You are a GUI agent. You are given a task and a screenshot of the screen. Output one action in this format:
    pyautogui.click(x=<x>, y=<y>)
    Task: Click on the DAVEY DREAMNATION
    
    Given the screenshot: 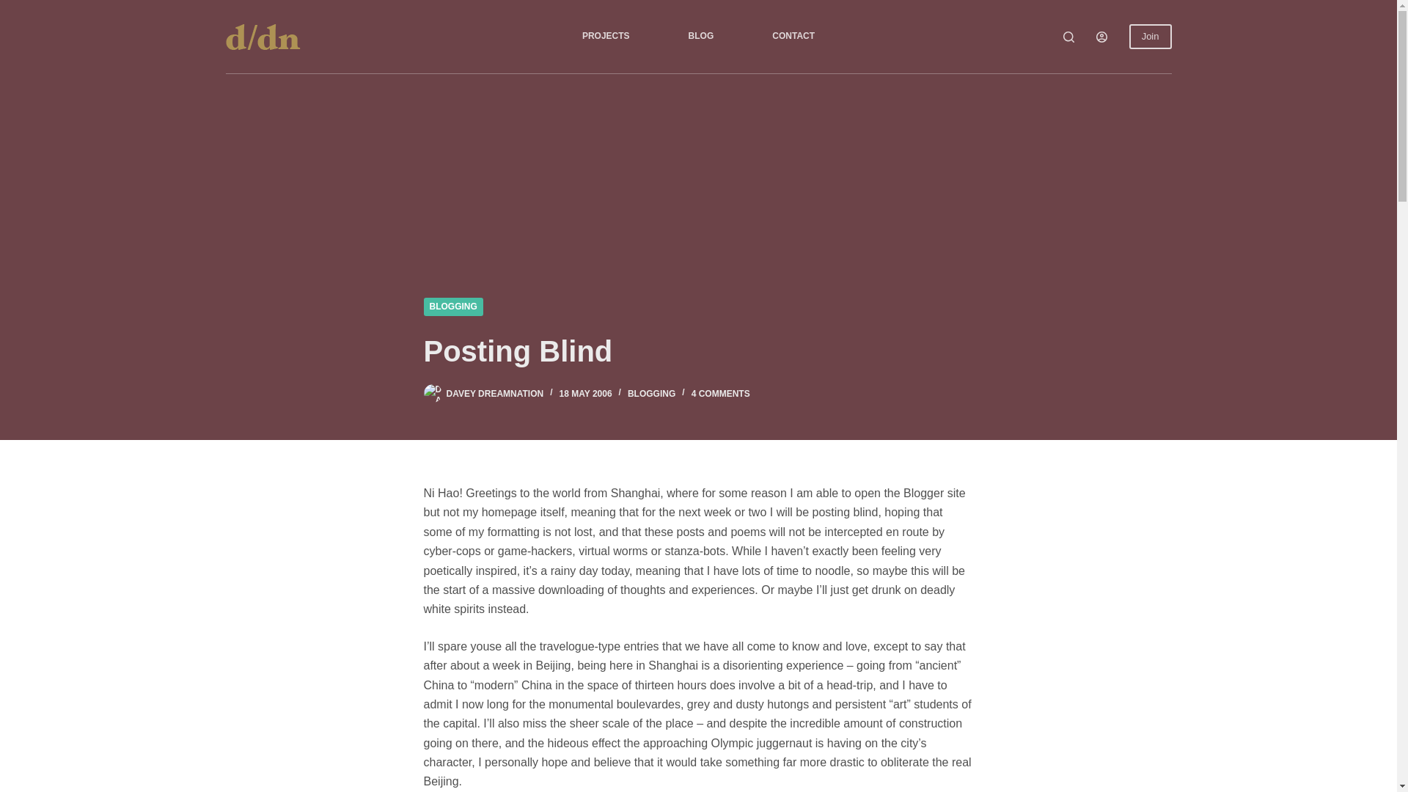 What is the action you would take?
    pyautogui.click(x=494, y=394)
    